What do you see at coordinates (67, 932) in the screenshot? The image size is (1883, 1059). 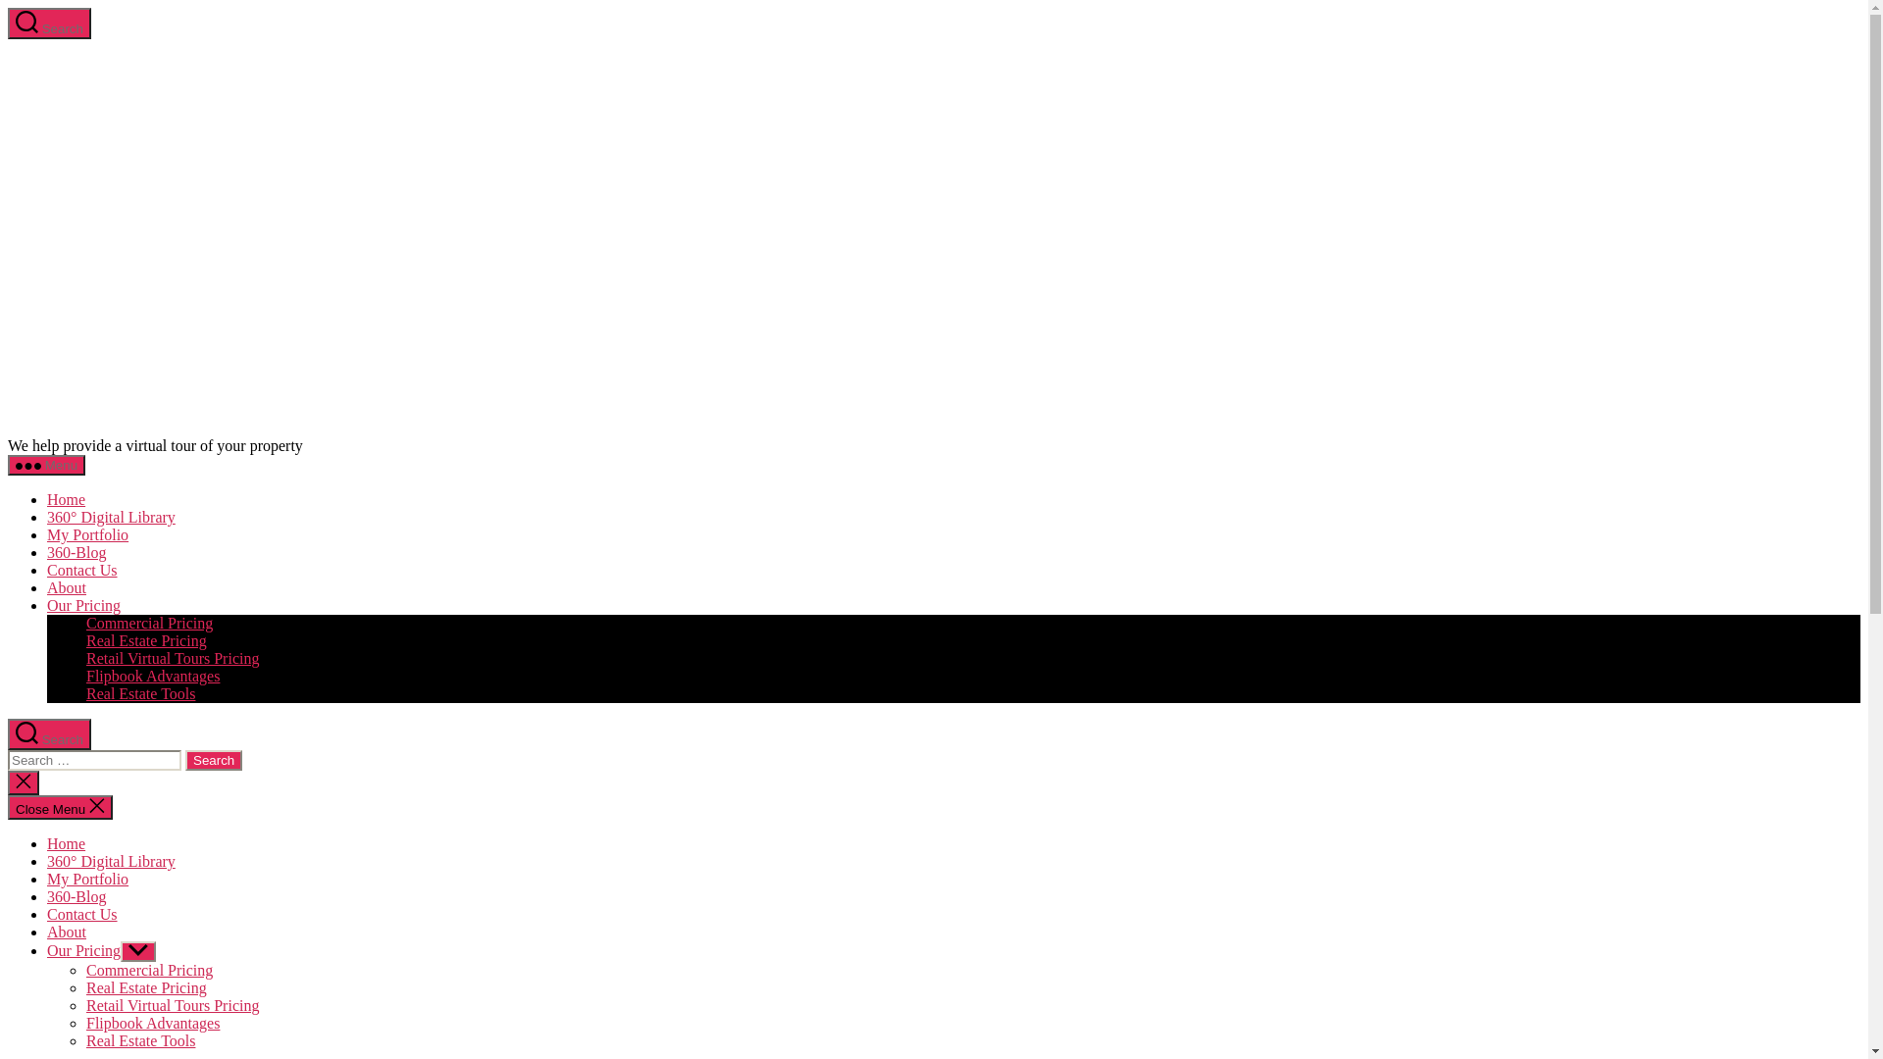 I see `About` at bounding box center [67, 932].